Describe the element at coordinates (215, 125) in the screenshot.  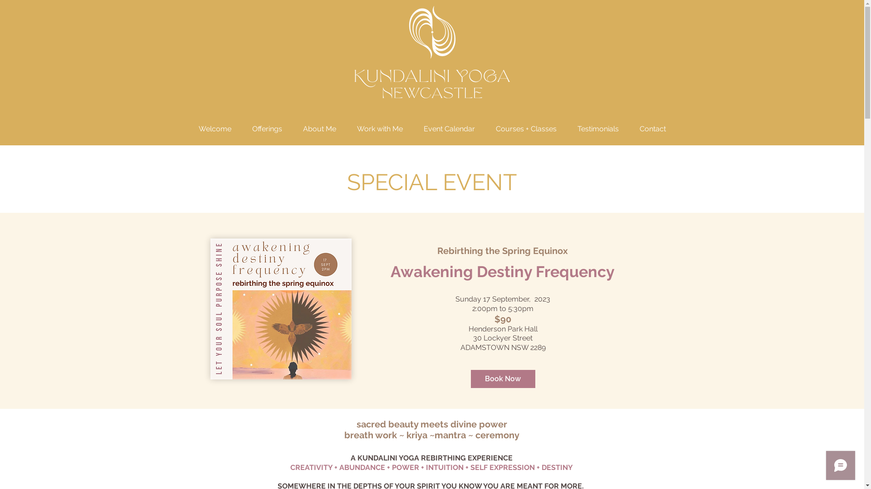
I see `Welcome` at that location.